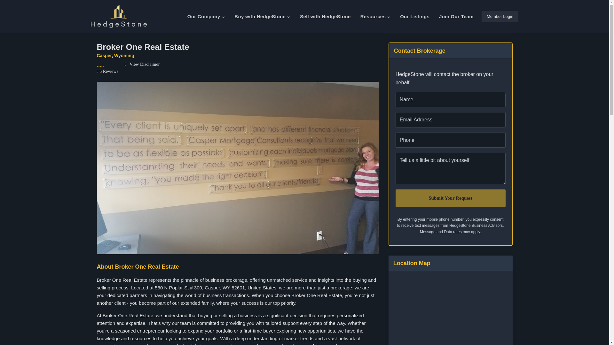 The width and height of the screenshot is (614, 345). I want to click on Member Login, so click(500, 16).